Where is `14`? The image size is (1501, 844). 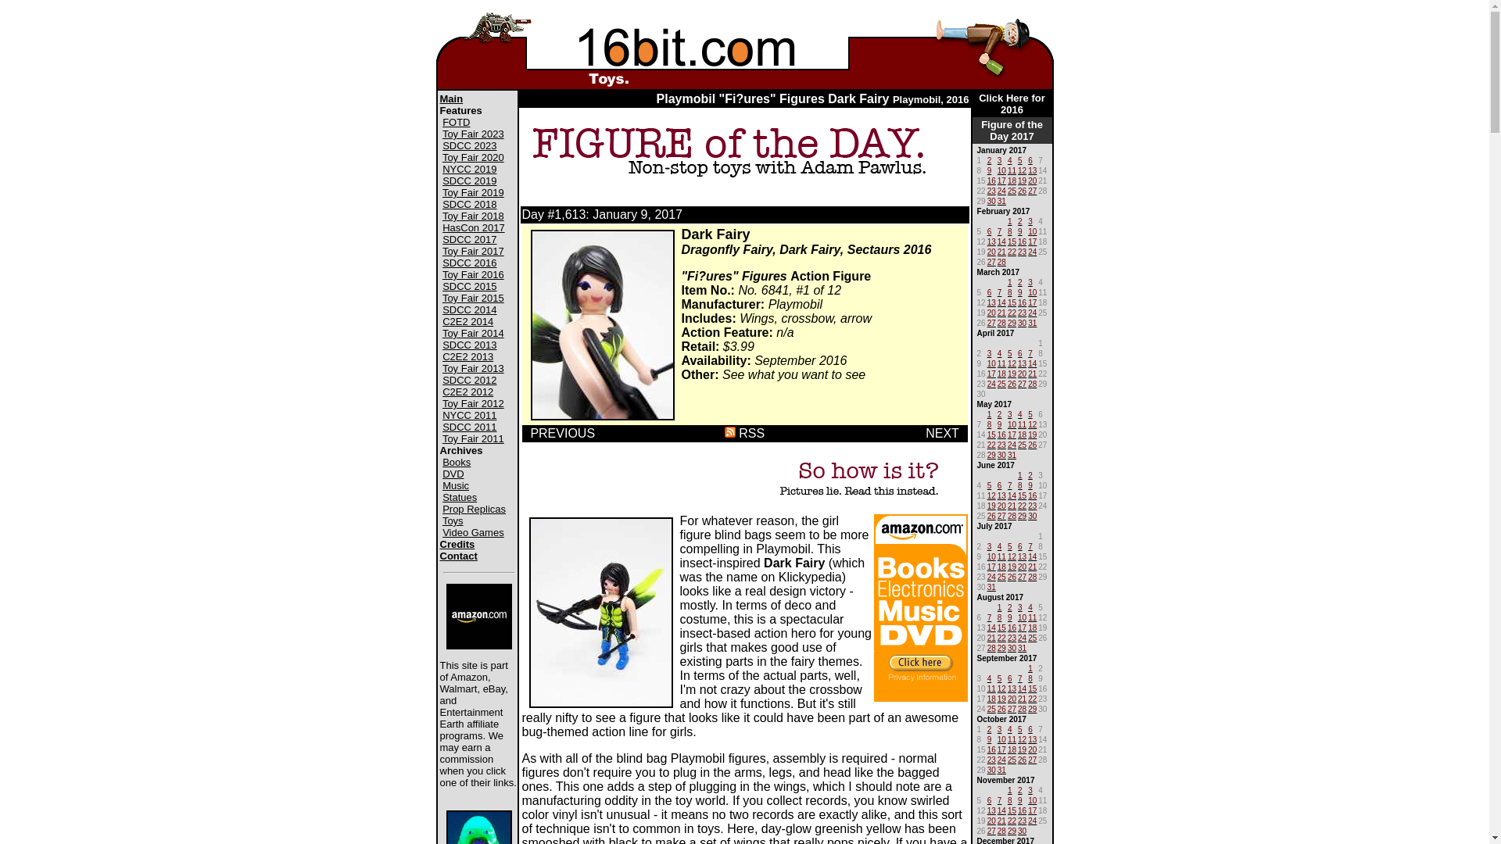 14 is located at coordinates (991, 627).